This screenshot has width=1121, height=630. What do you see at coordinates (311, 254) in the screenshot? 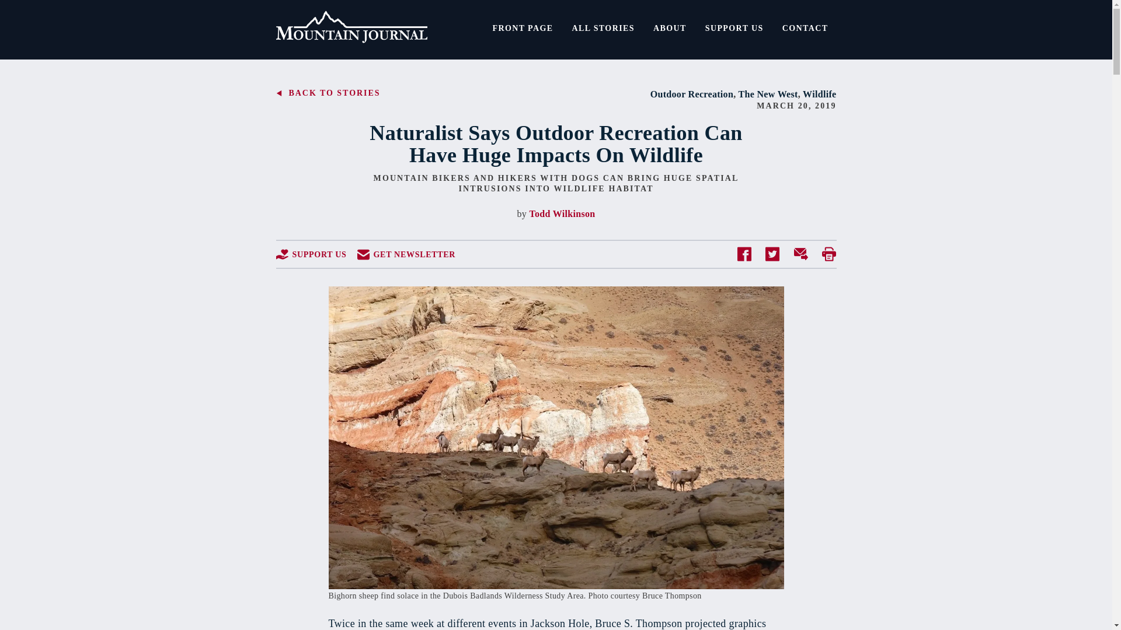
I see `SUPPORT US` at bounding box center [311, 254].